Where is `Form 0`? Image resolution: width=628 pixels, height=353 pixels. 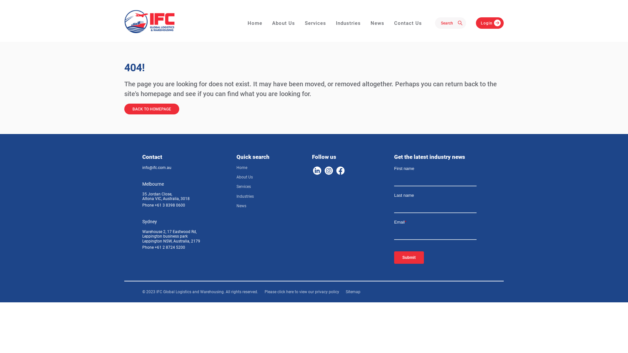
Form 0 is located at coordinates (440, 217).